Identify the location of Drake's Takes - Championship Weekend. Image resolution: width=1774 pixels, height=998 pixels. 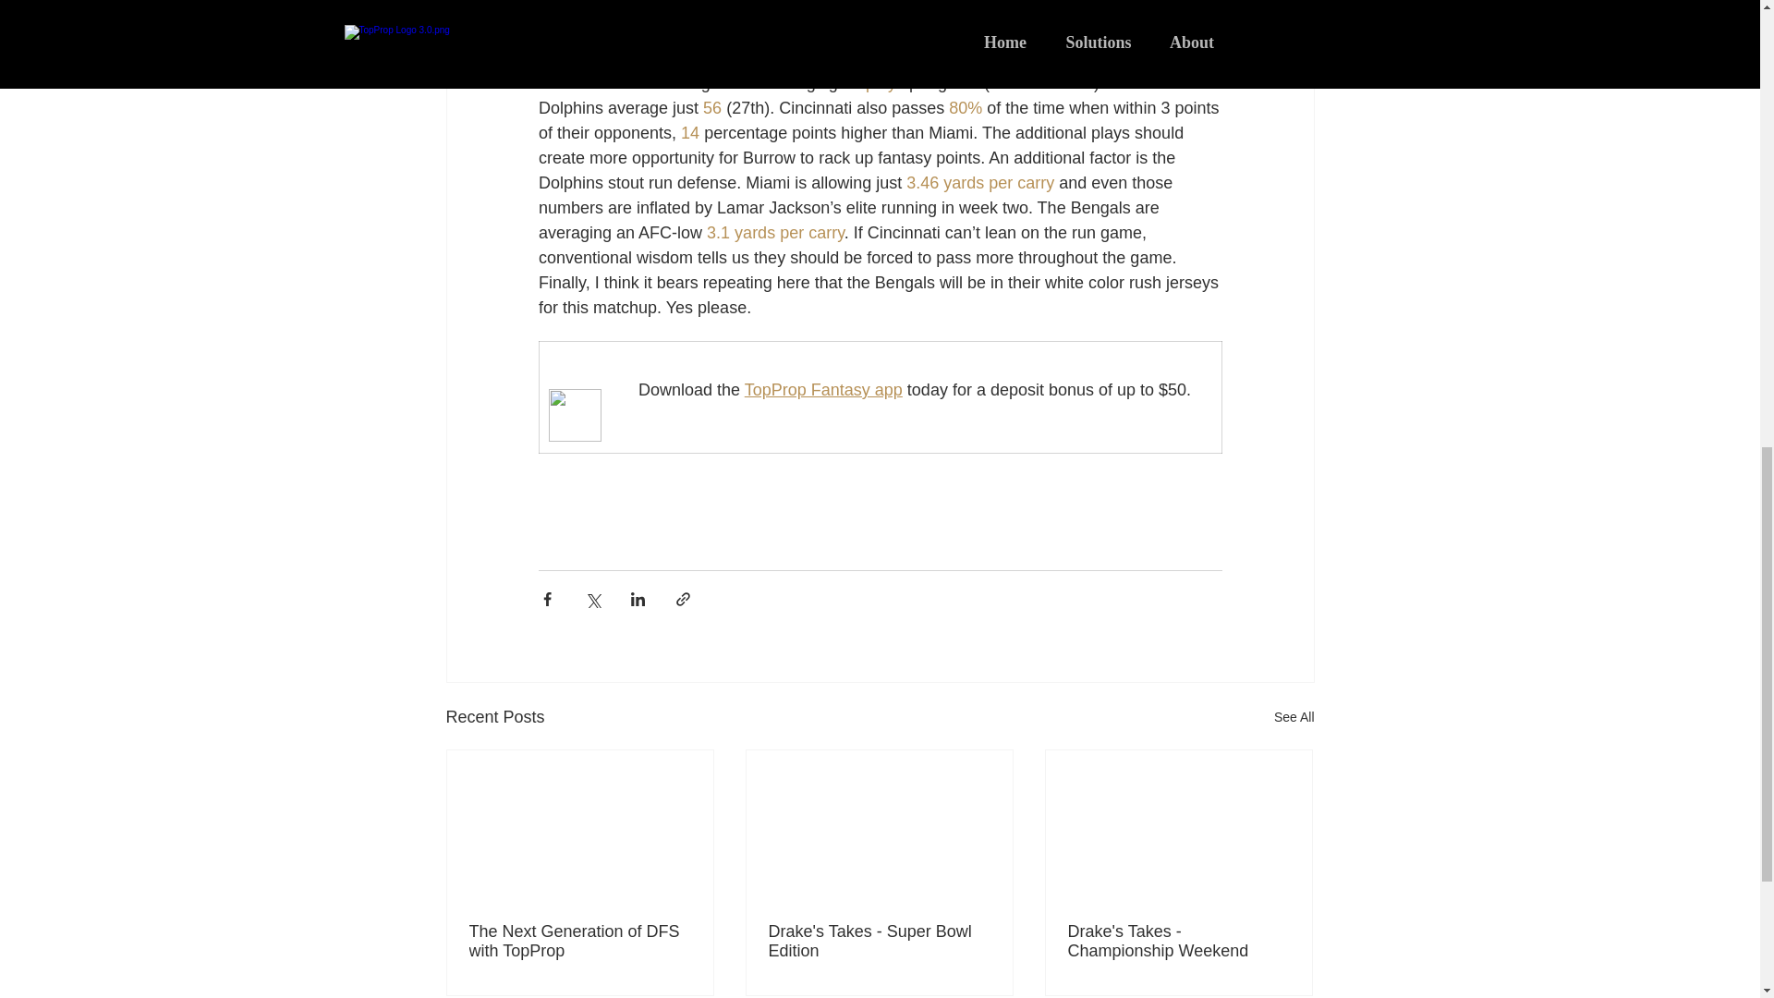
(1178, 941).